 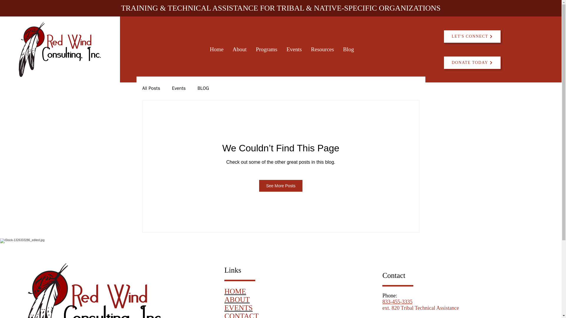 What do you see at coordinates (216, 49) in the screenshot?
I see `Home` at bounding box center [216, 49].